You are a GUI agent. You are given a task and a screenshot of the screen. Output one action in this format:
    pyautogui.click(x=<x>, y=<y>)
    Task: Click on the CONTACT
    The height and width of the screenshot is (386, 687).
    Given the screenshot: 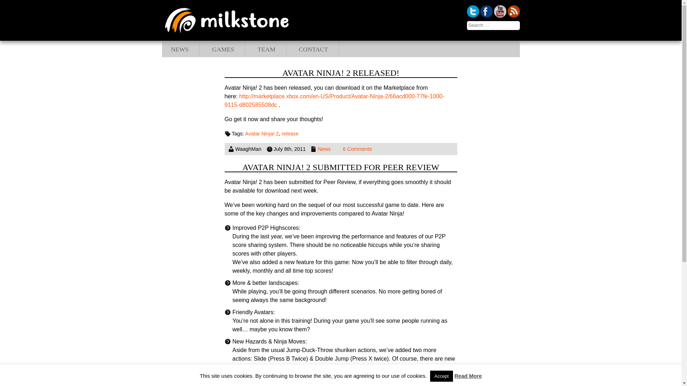 What is the action you would take?
    pyautogui.click(x=313, y=49)
    